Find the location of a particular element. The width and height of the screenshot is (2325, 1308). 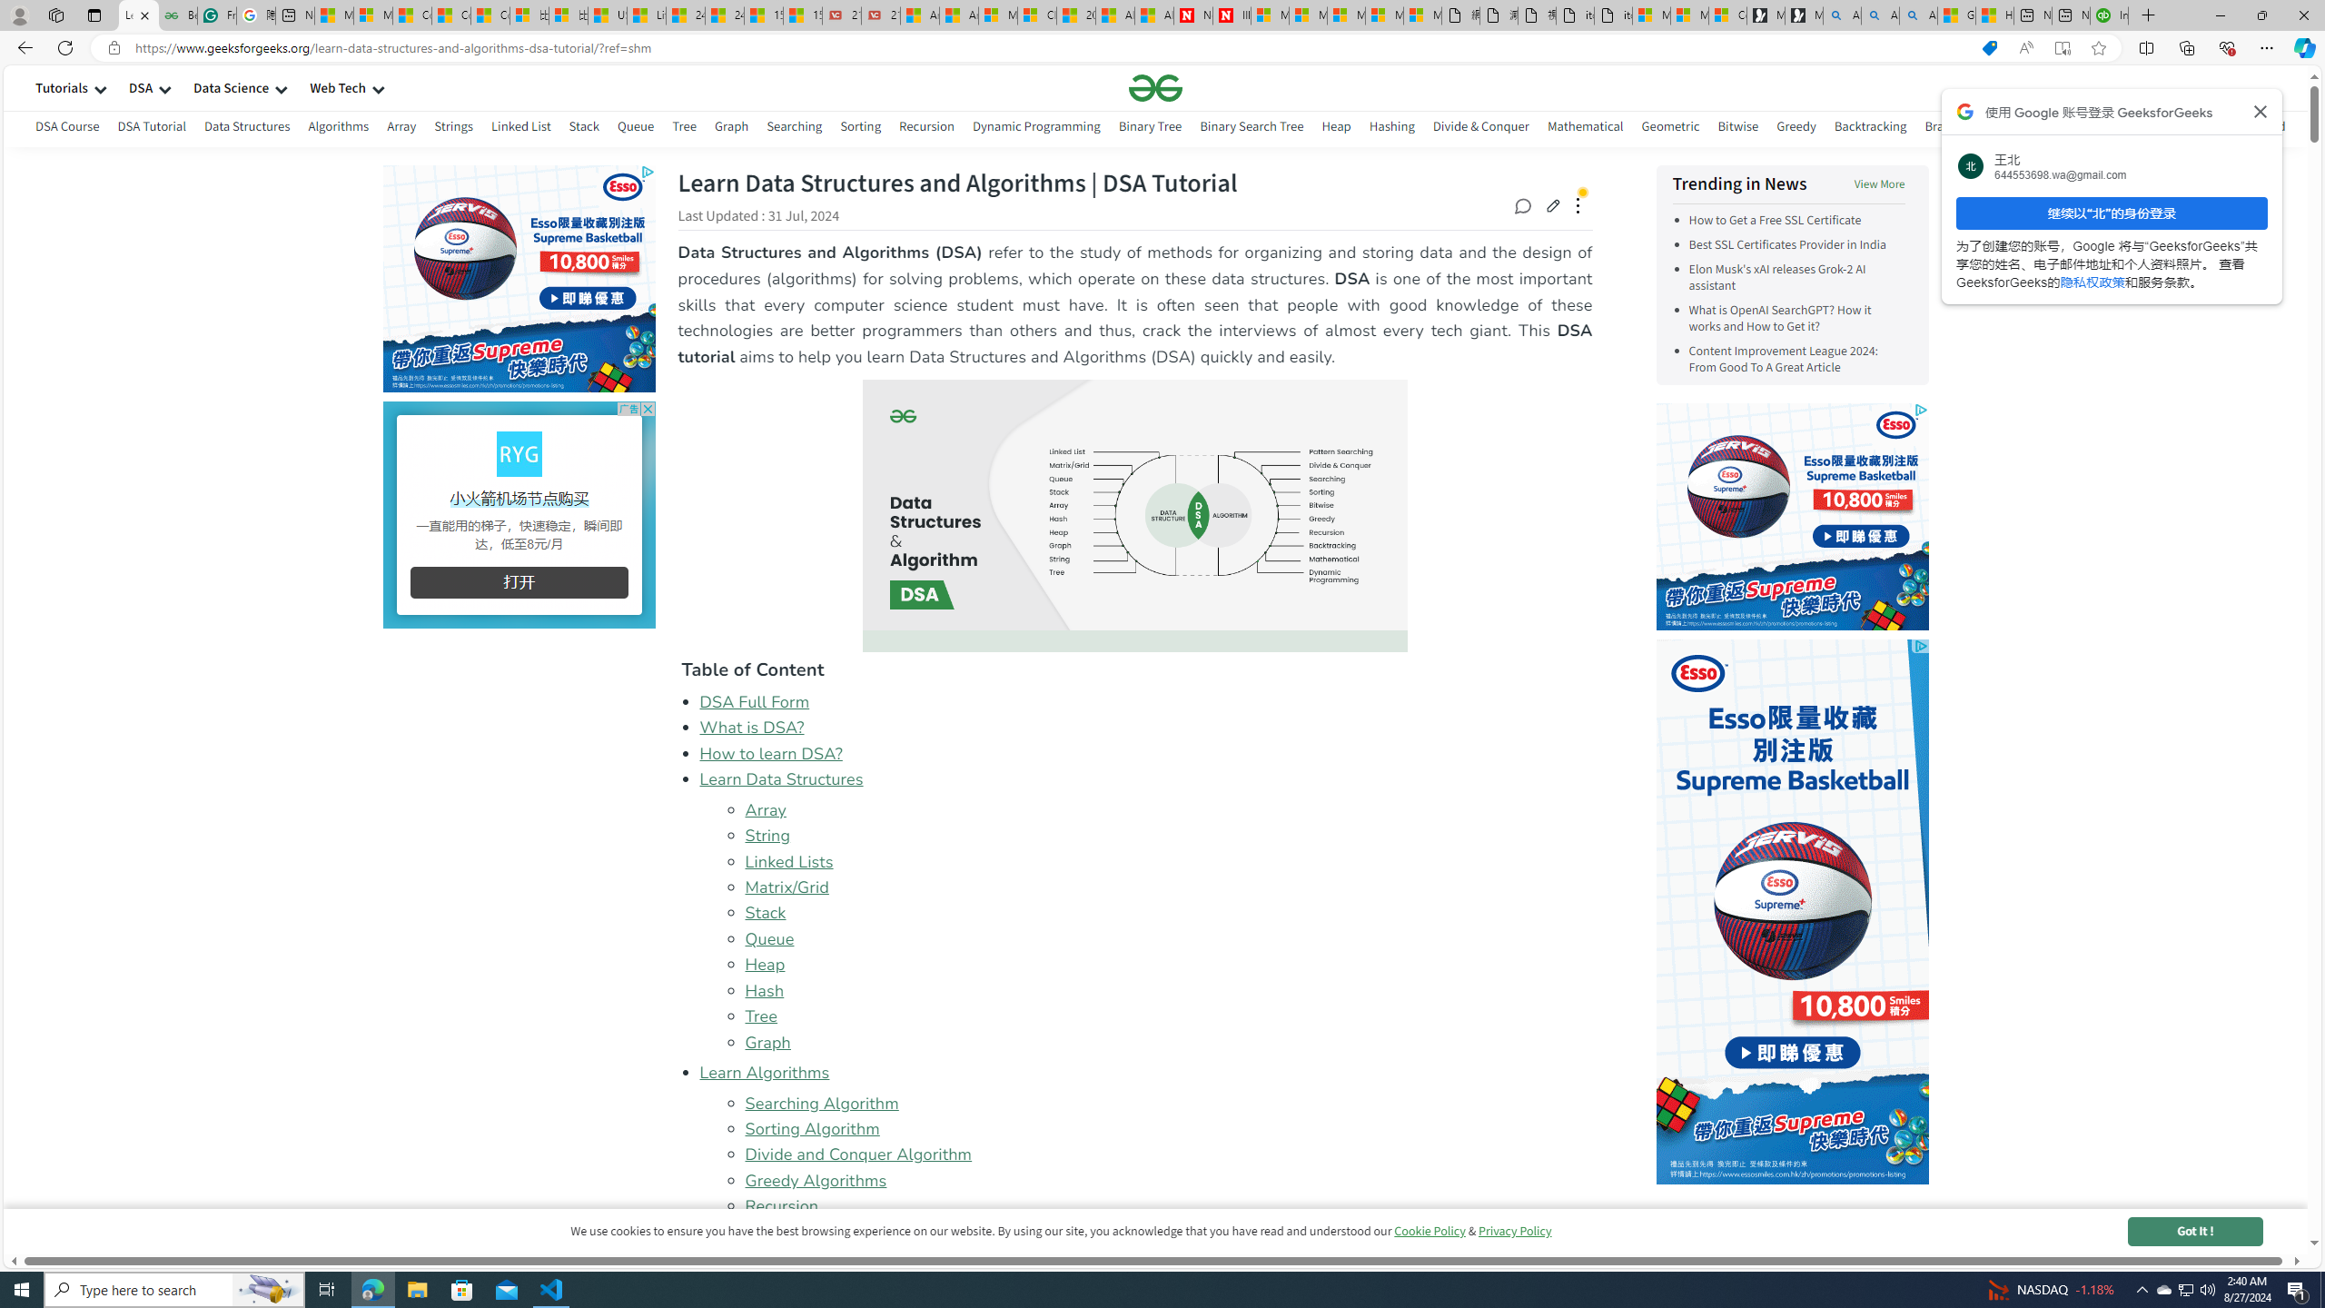

Linked List is located at coordinates (519, 129).